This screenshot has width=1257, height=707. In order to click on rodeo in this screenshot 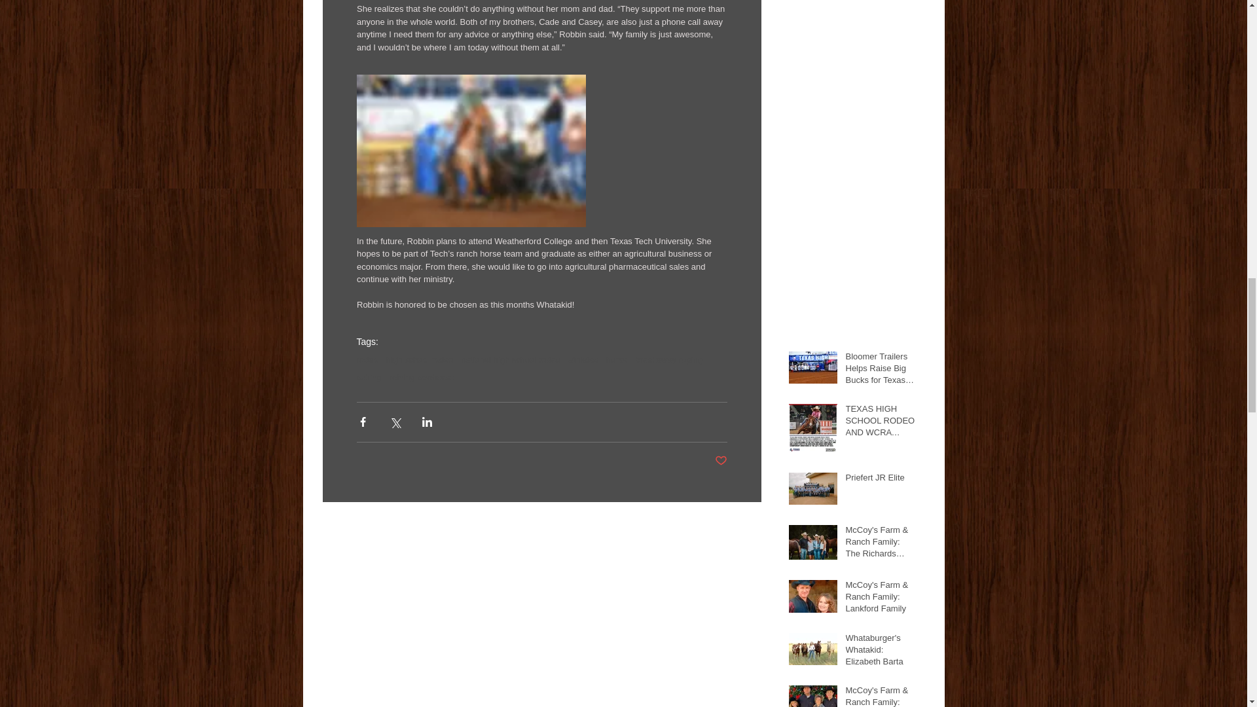, I will do `click(367, 360)`.